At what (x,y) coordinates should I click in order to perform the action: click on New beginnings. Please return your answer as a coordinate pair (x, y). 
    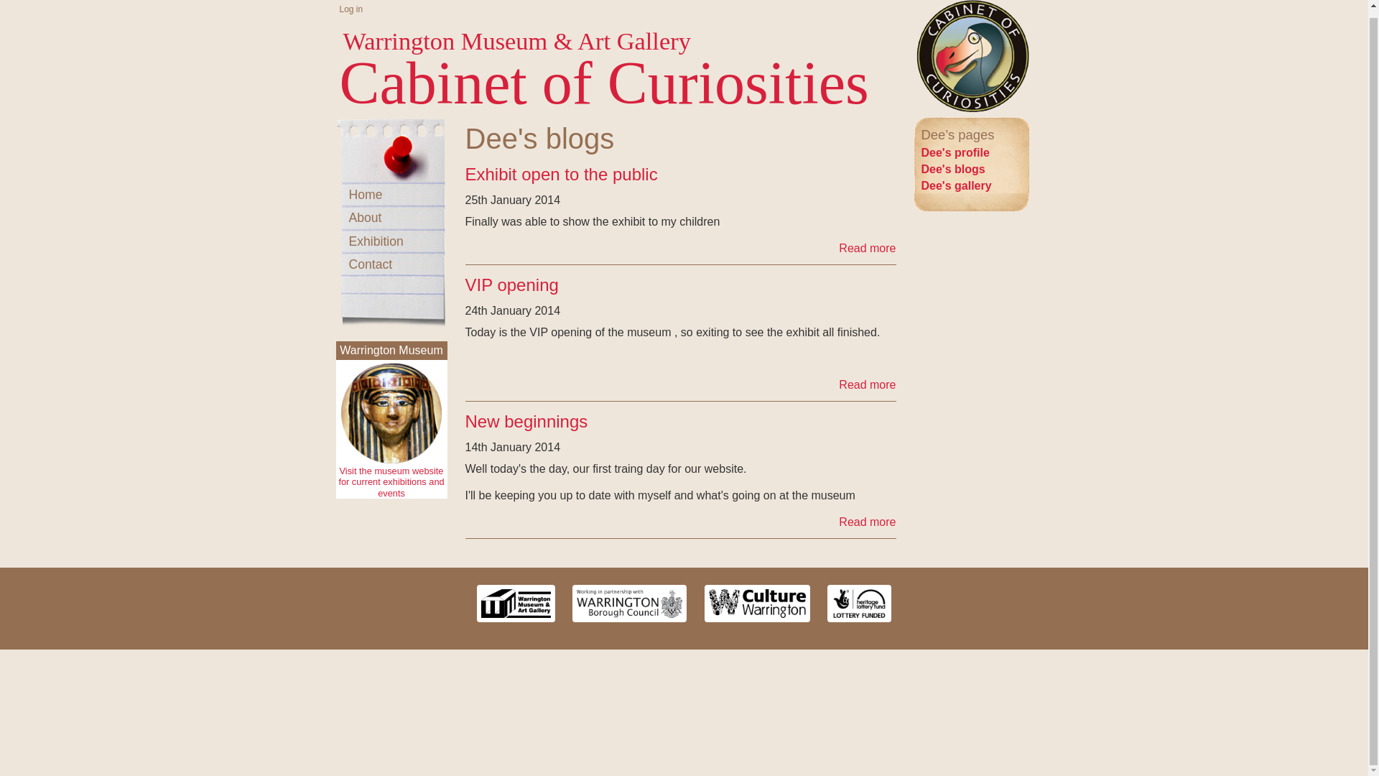
    Looking at the image, I should click on (527, 421).